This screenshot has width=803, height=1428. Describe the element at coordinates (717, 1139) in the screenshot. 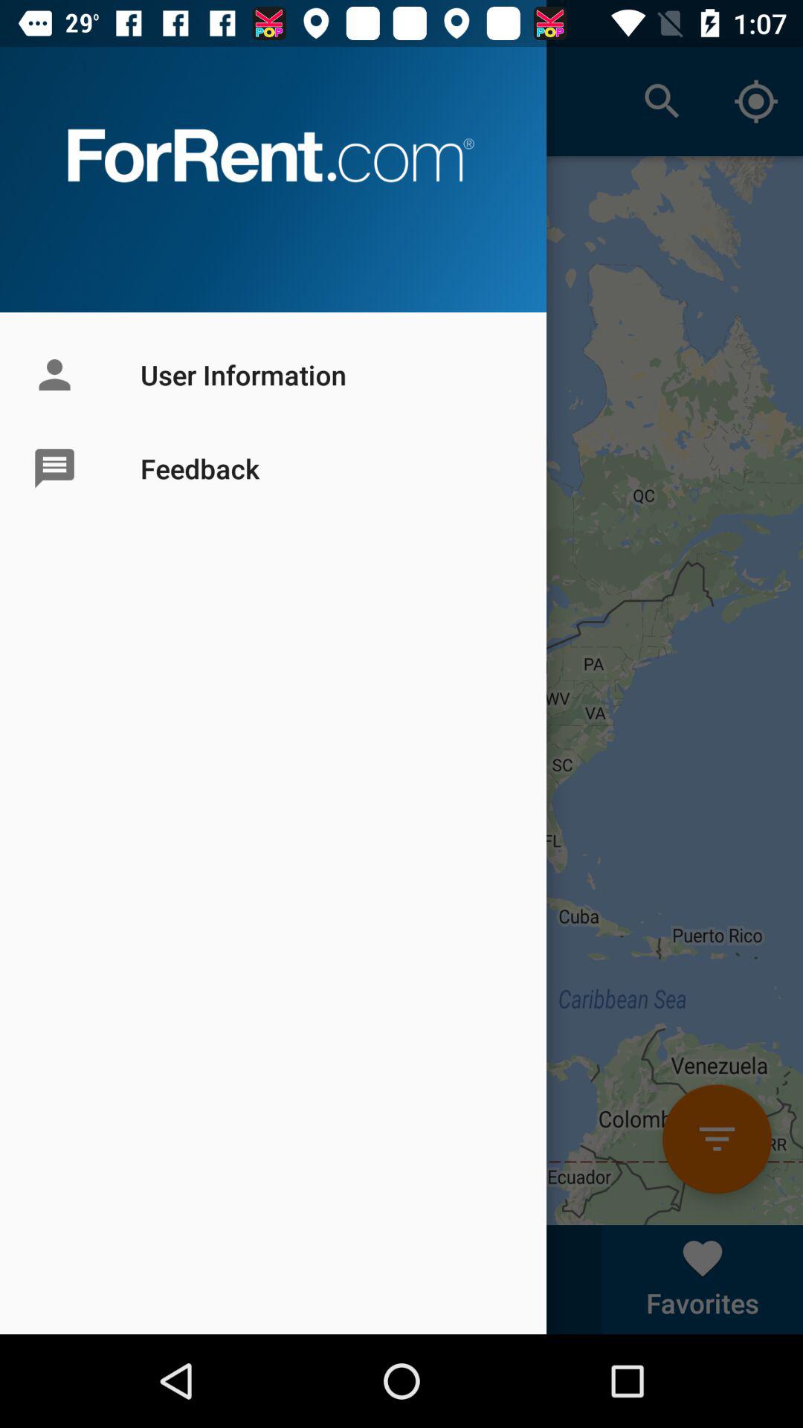

I see `wi if` at that location.